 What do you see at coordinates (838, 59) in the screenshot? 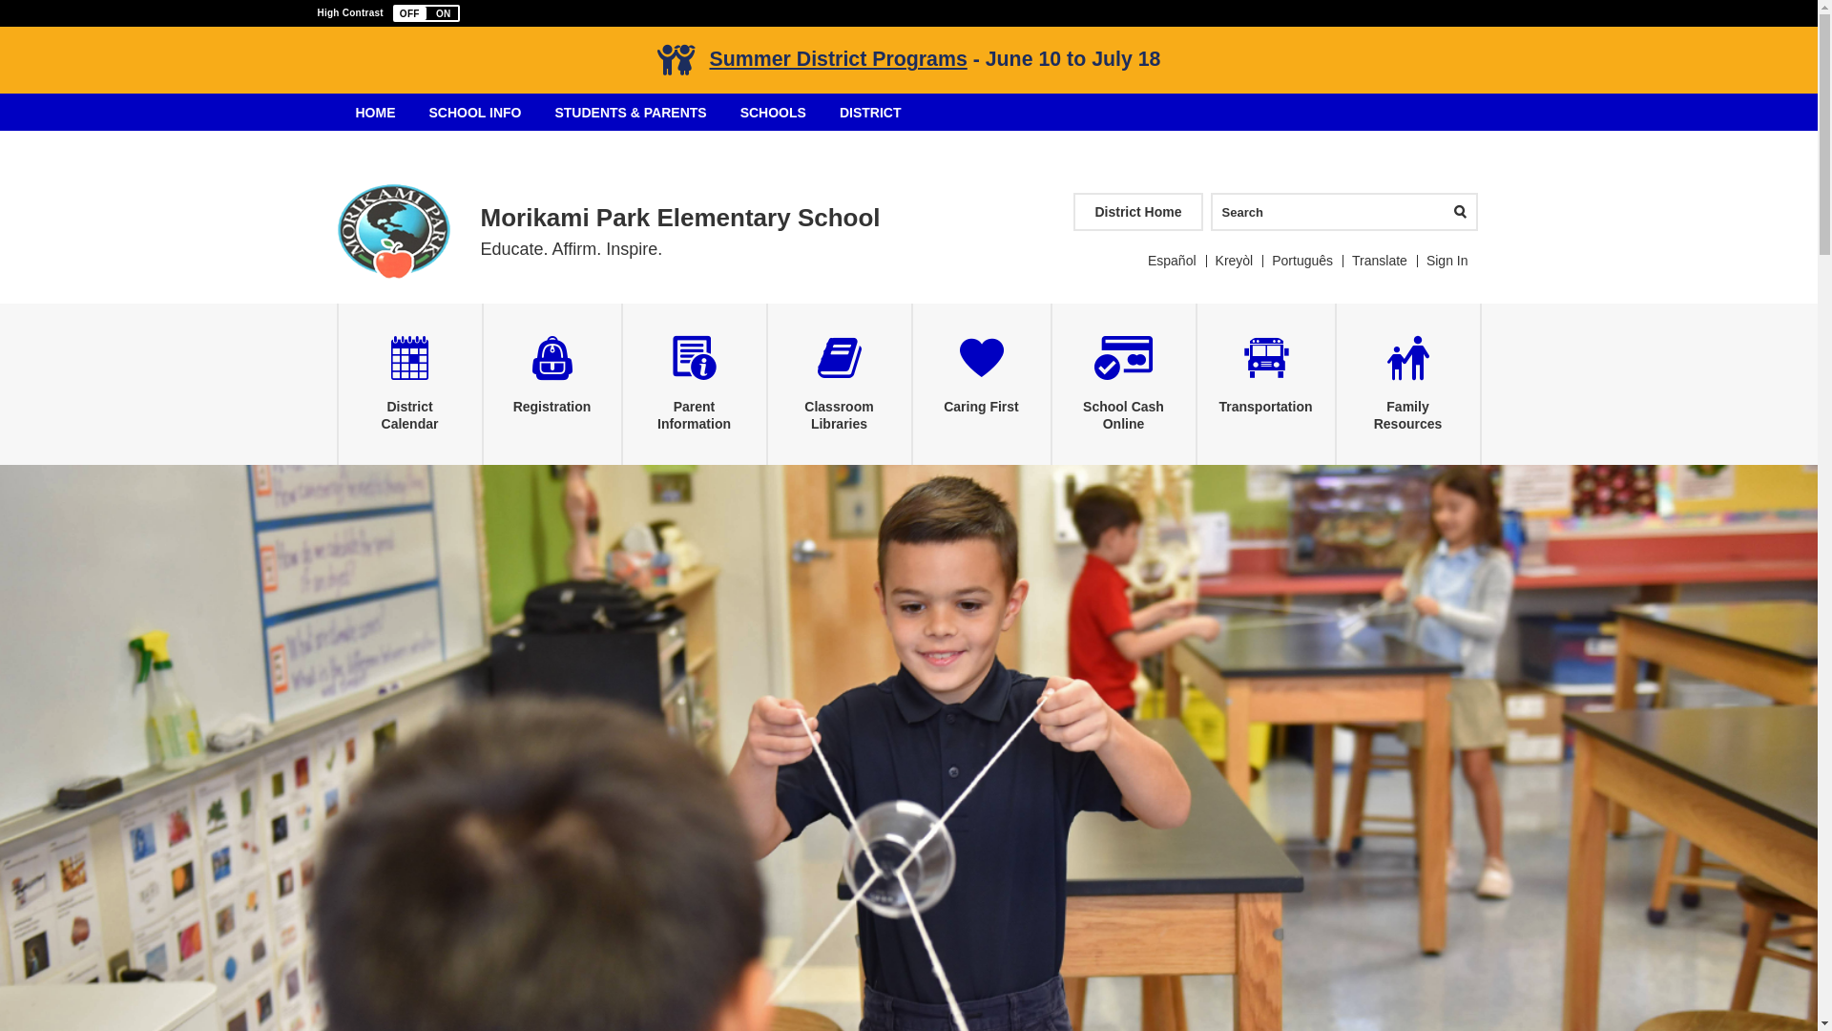
I see `Summer District Programs` at bounding box center [838, 59].